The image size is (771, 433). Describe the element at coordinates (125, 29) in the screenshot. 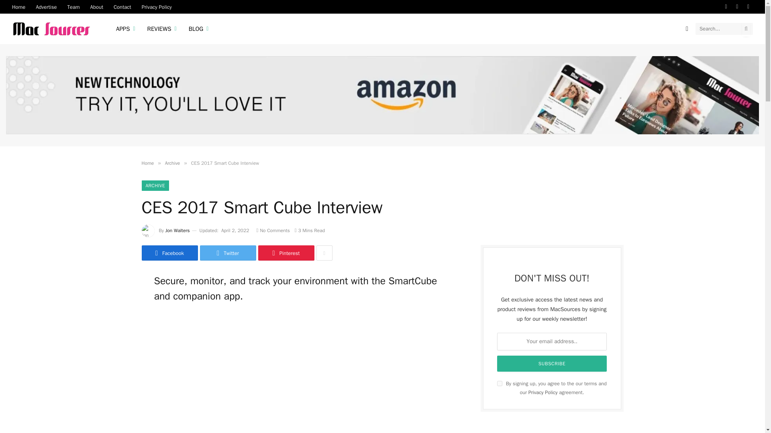

I see `APPS` at that location.